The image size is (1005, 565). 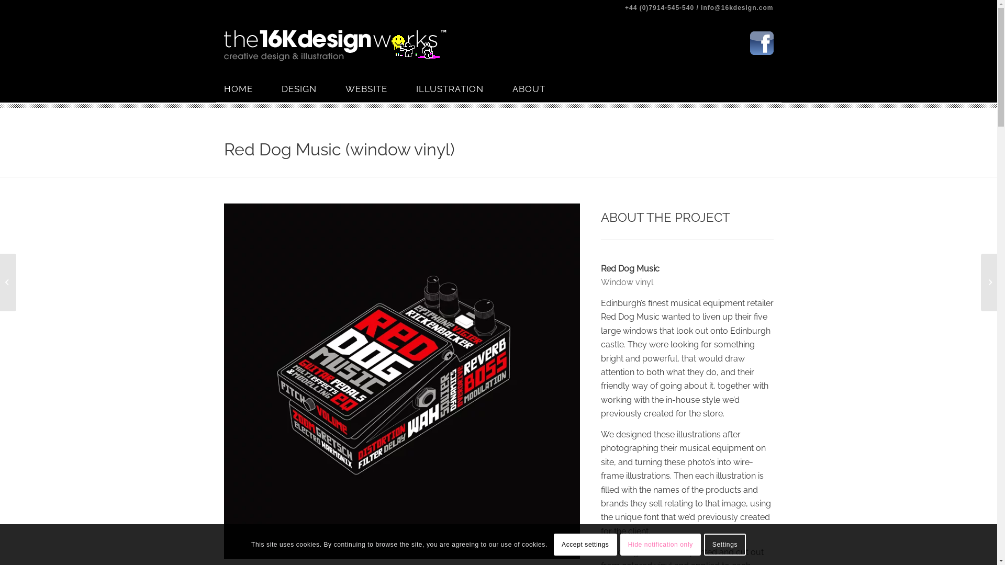 I want to click on RedDog#2_Pedal_16K, so click(x=402, y=381).